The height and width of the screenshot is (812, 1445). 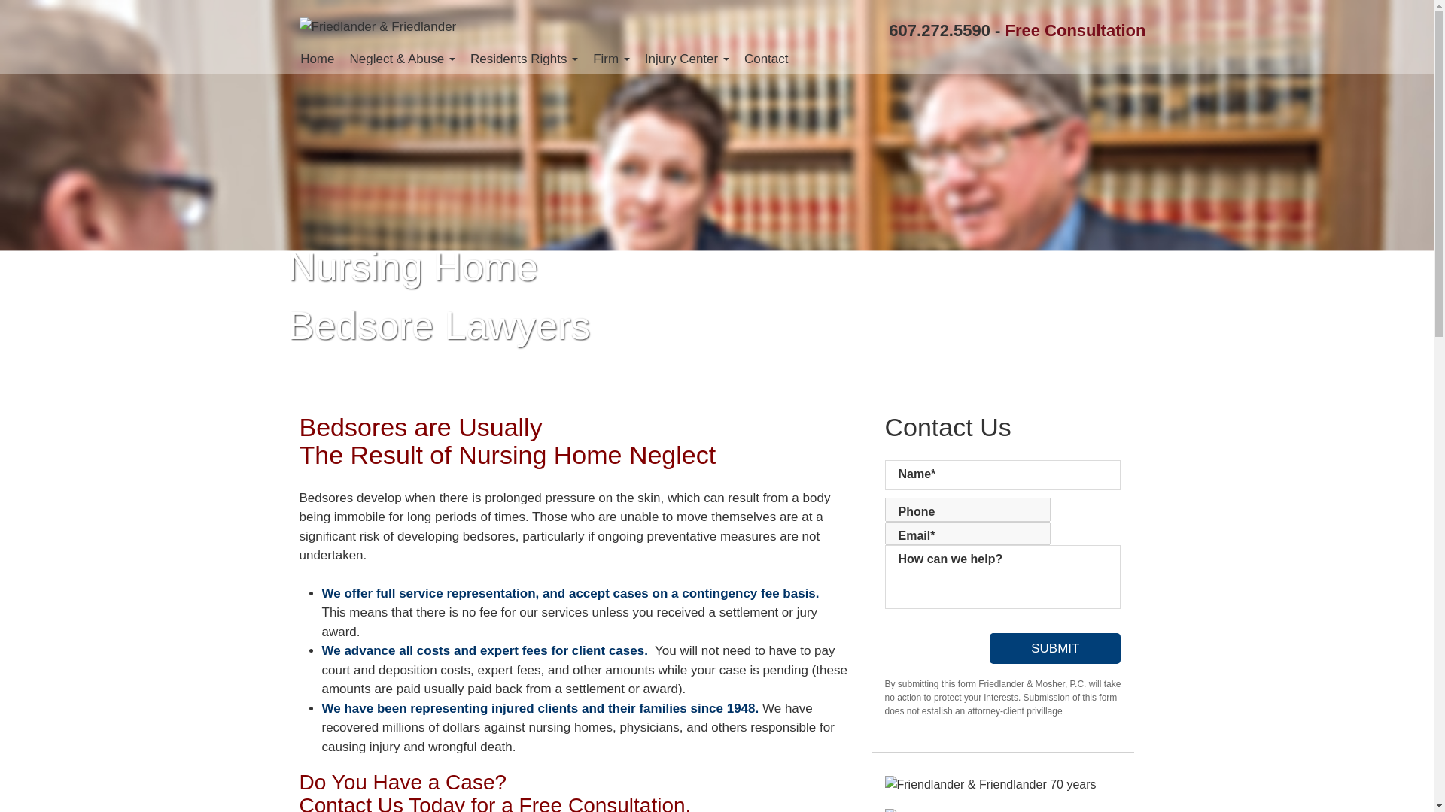 I want to click on Injury Center, so click(x=686, y=59).